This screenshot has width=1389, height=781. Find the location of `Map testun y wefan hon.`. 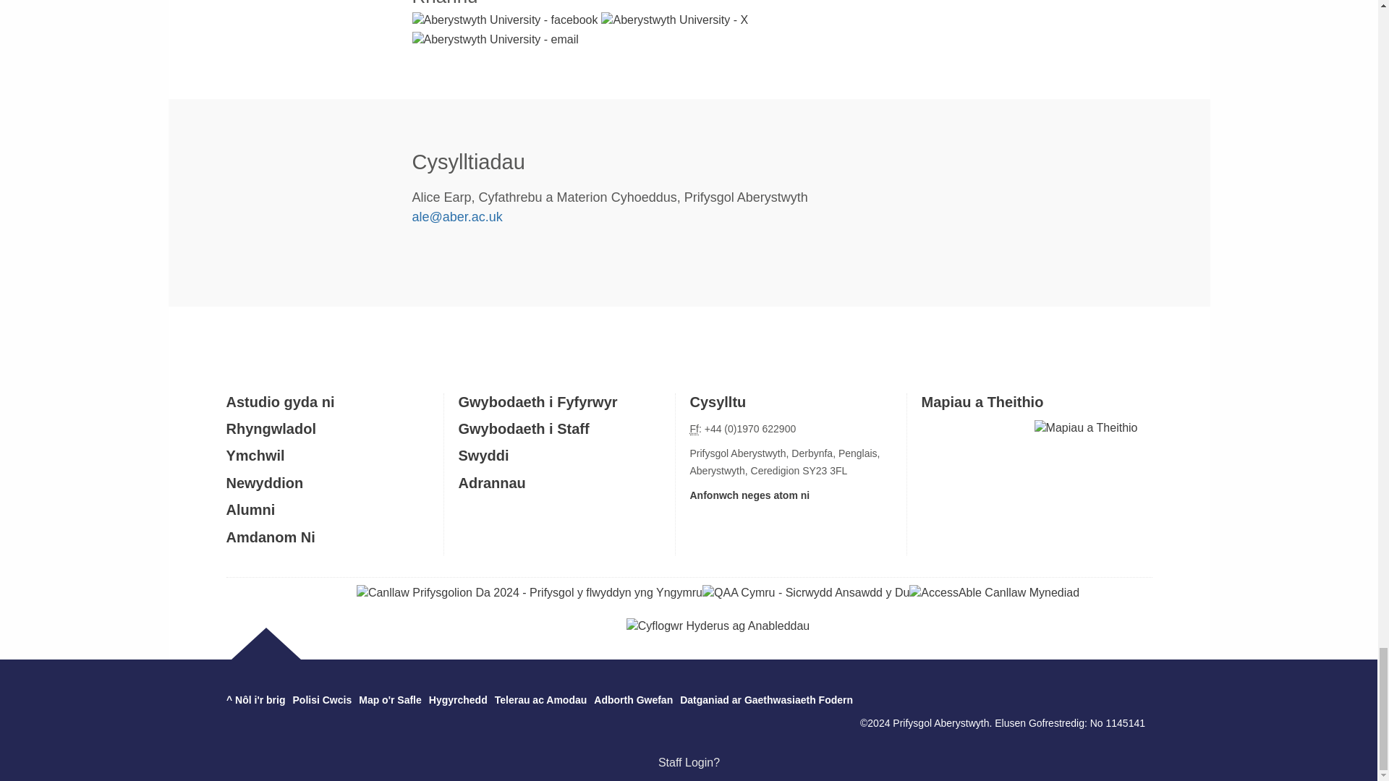

Map testun y wefan hon. is located at coordinates (390, 700).